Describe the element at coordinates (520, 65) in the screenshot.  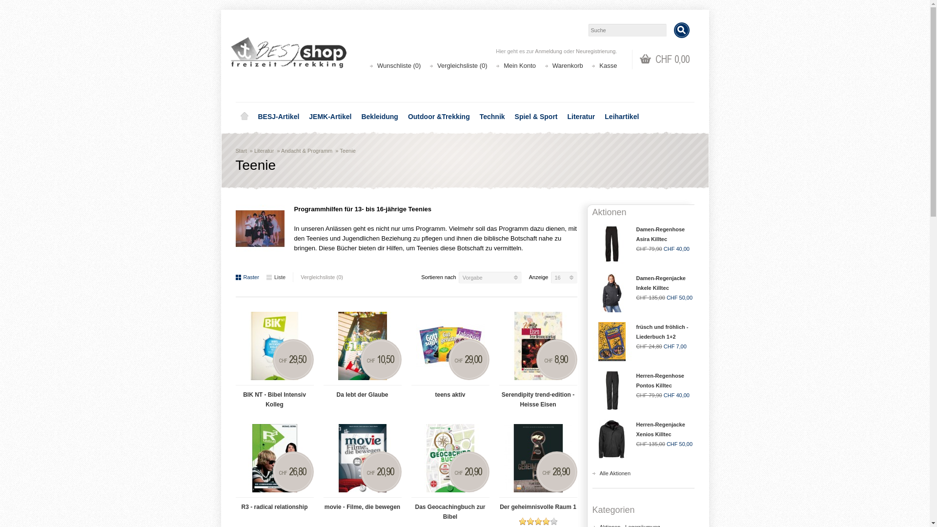
I see `Mein Konto` at that location.